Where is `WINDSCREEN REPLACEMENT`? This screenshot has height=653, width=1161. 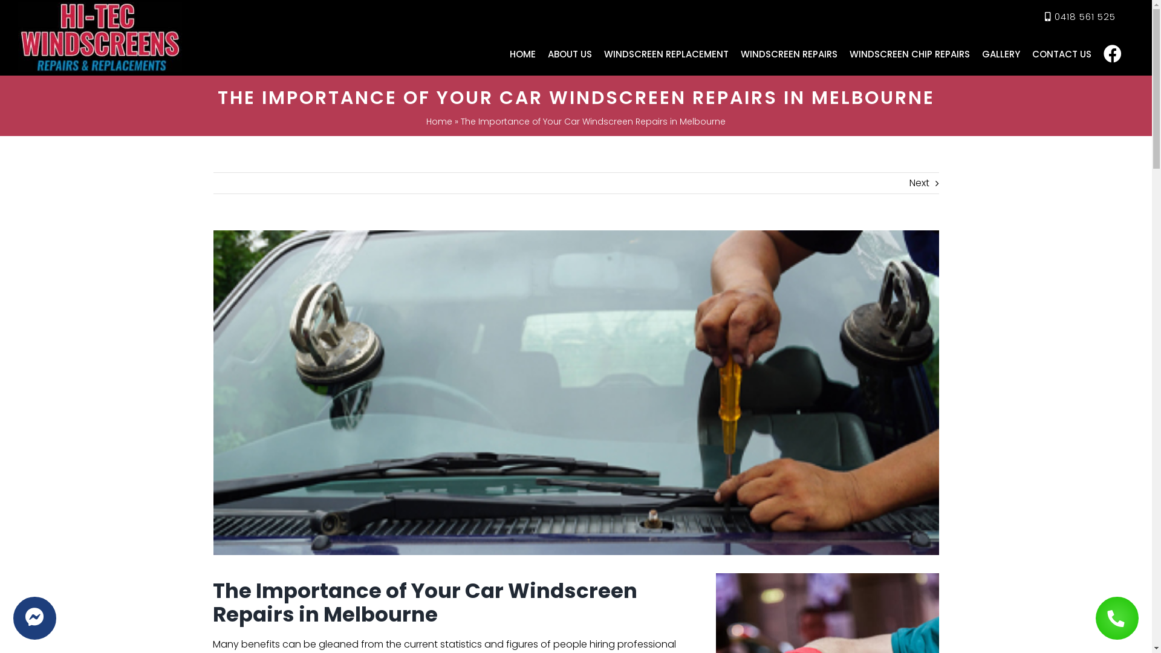
WINDSCREEN REPLACEMENT is located at coordinates (666, 54).